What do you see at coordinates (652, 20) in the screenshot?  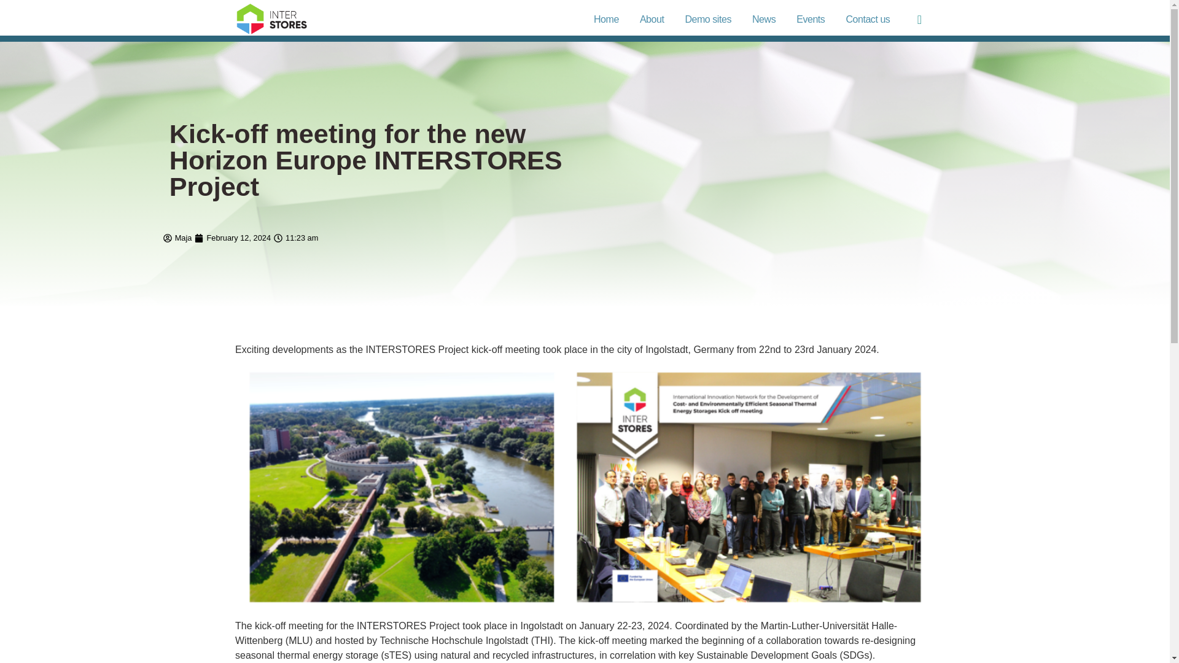 I see `About` at bounding box center [652, 20].